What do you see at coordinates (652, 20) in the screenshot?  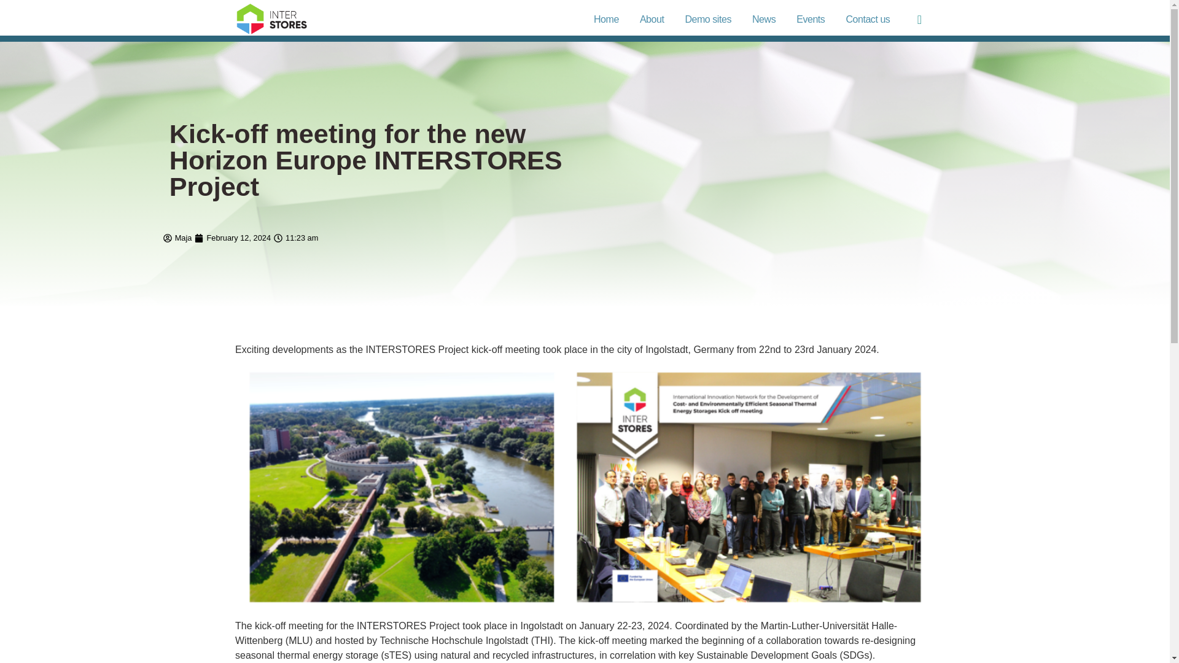 I see `About` at bounding box center [652, 20].